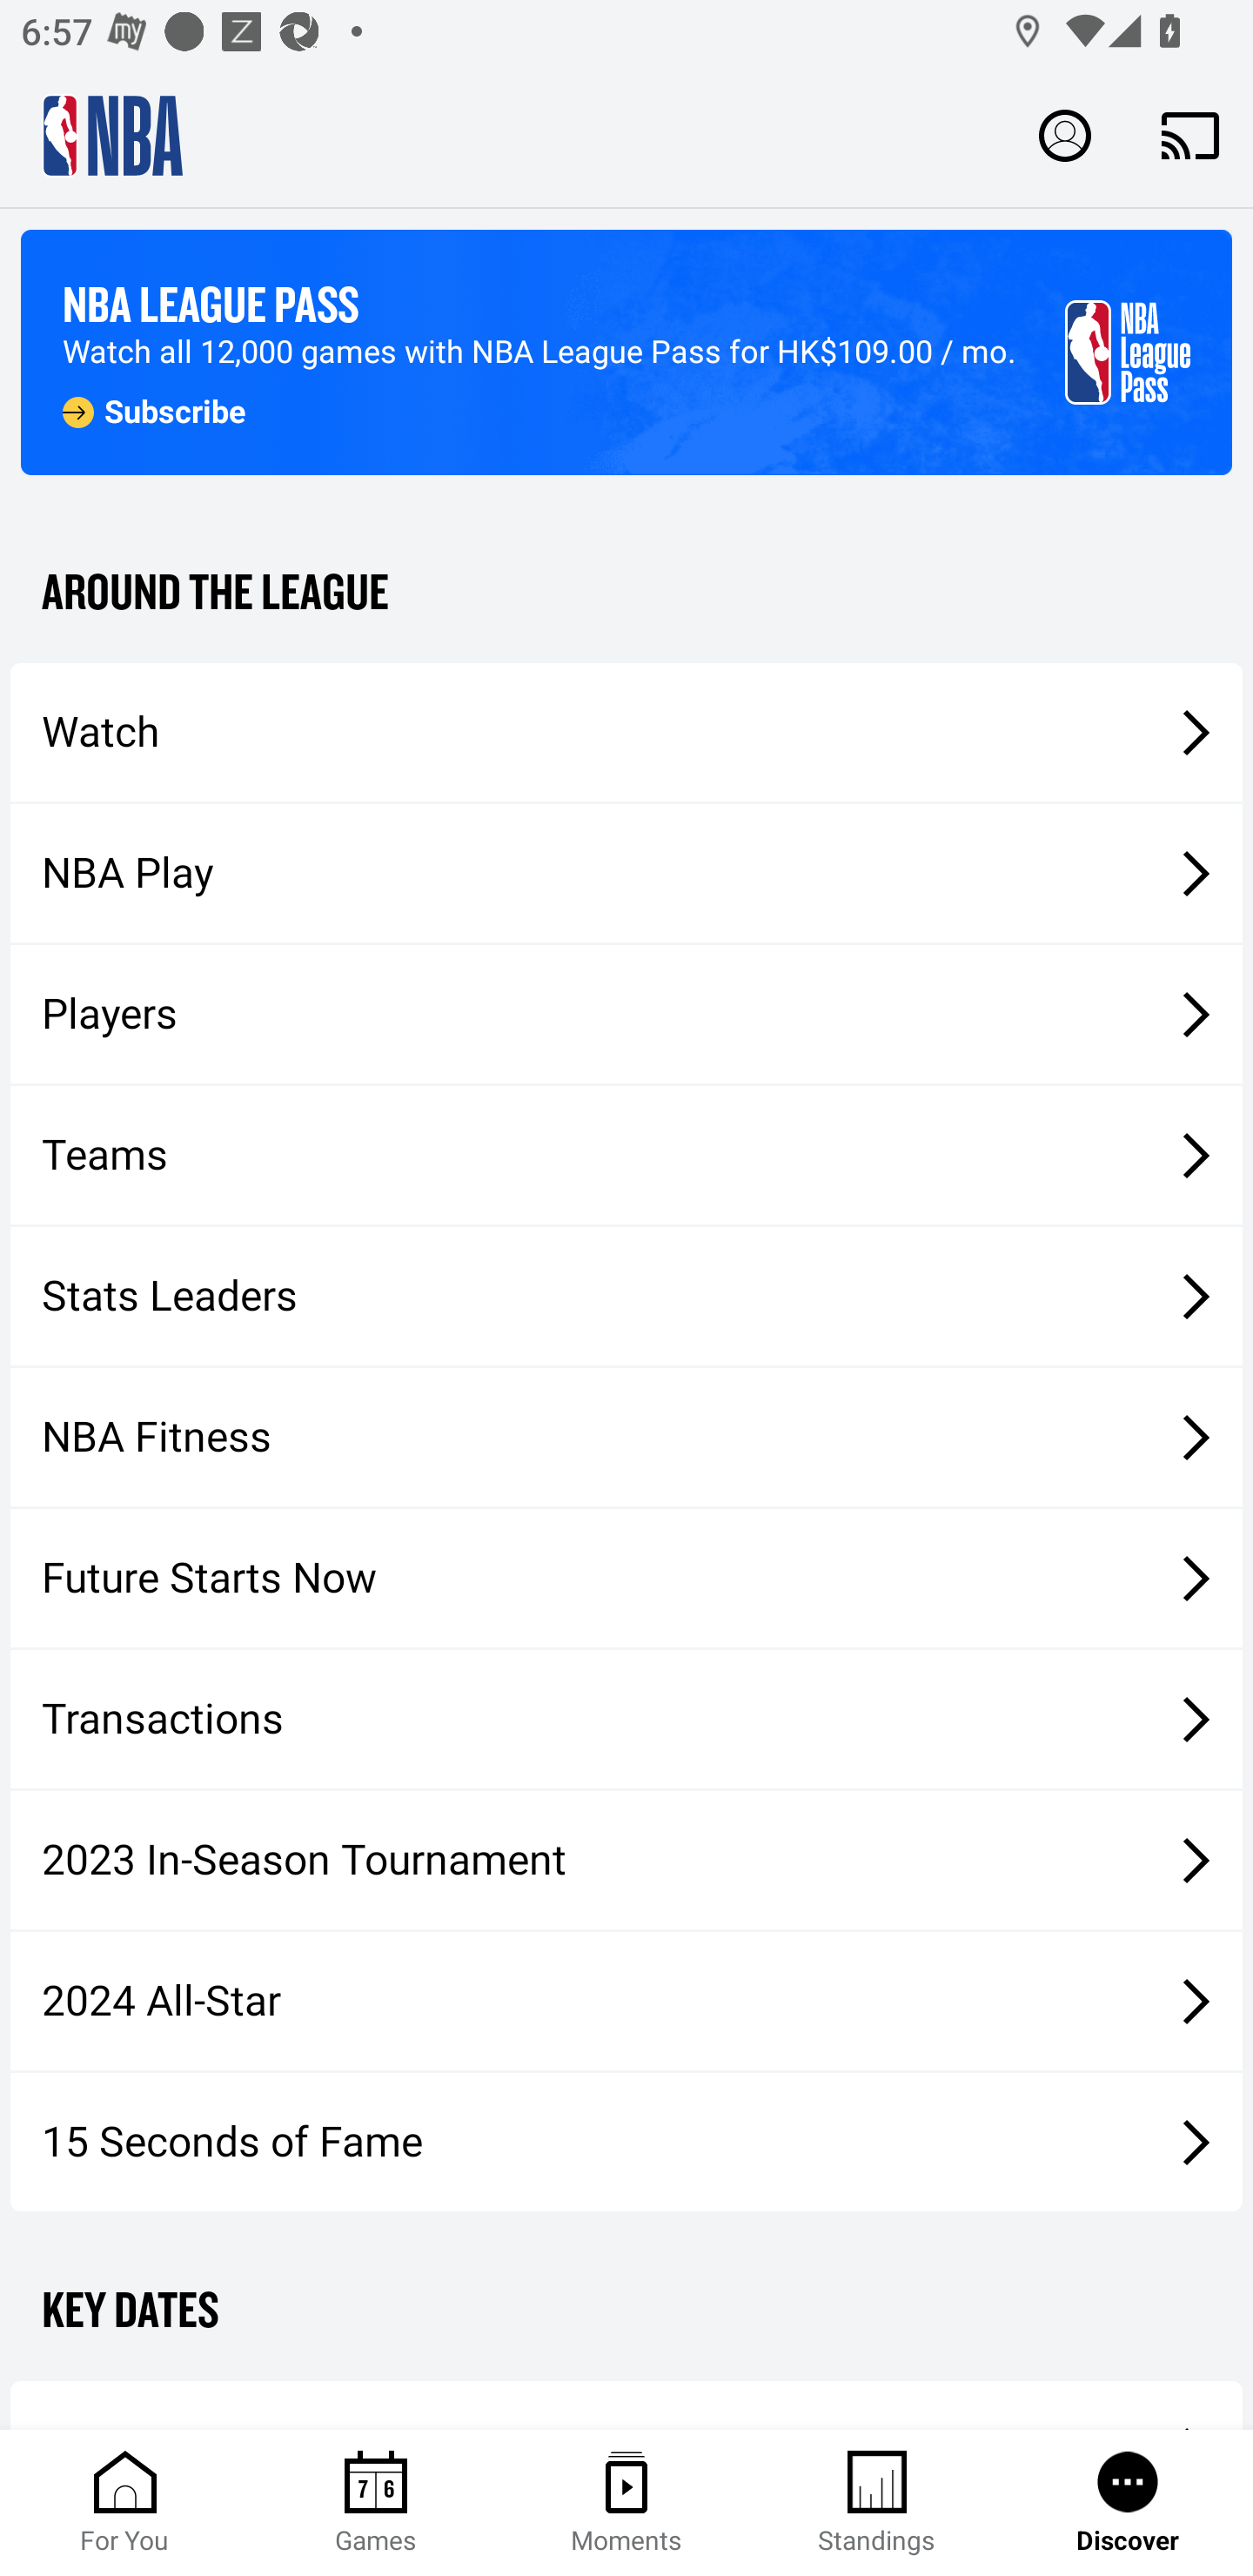 The width and height of the screenshot is (1253, 2576). Describe the element at coordinates (626, 1860) in the screenshot. I see `2023 In-Season Tournament` at that location.